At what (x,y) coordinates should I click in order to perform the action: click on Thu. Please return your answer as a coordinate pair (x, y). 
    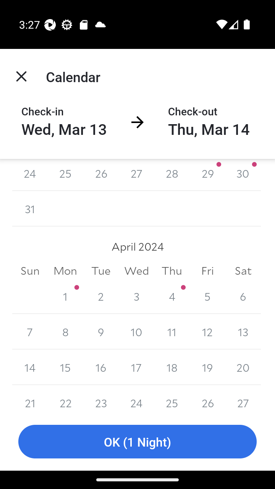
    Looking at the image, I should click on (172, 270).